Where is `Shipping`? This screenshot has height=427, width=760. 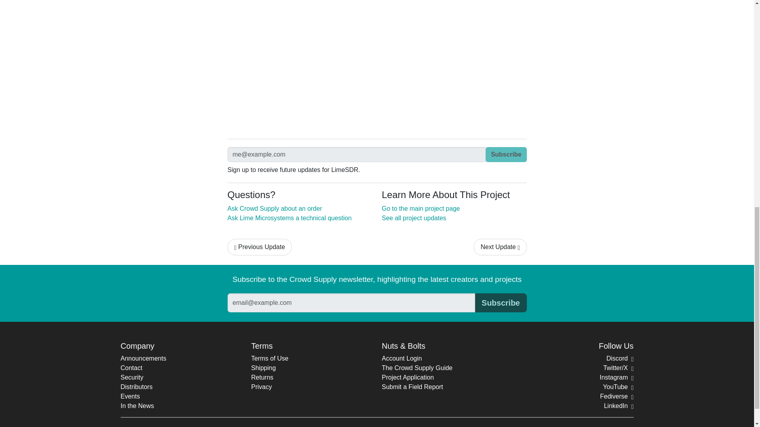
Shipping is located at coordinates (263, 368).